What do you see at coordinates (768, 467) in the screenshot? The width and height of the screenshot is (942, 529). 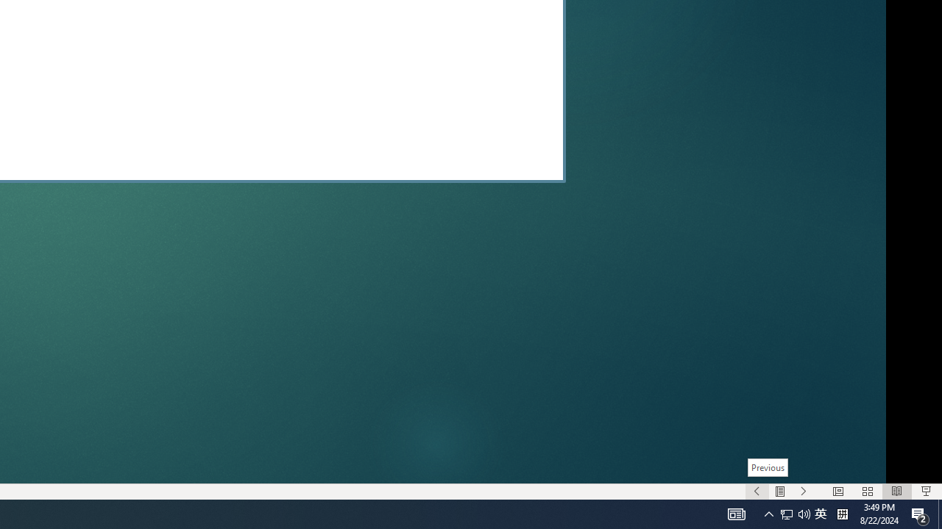 I see `Previous` at bounding box center [768, 467].